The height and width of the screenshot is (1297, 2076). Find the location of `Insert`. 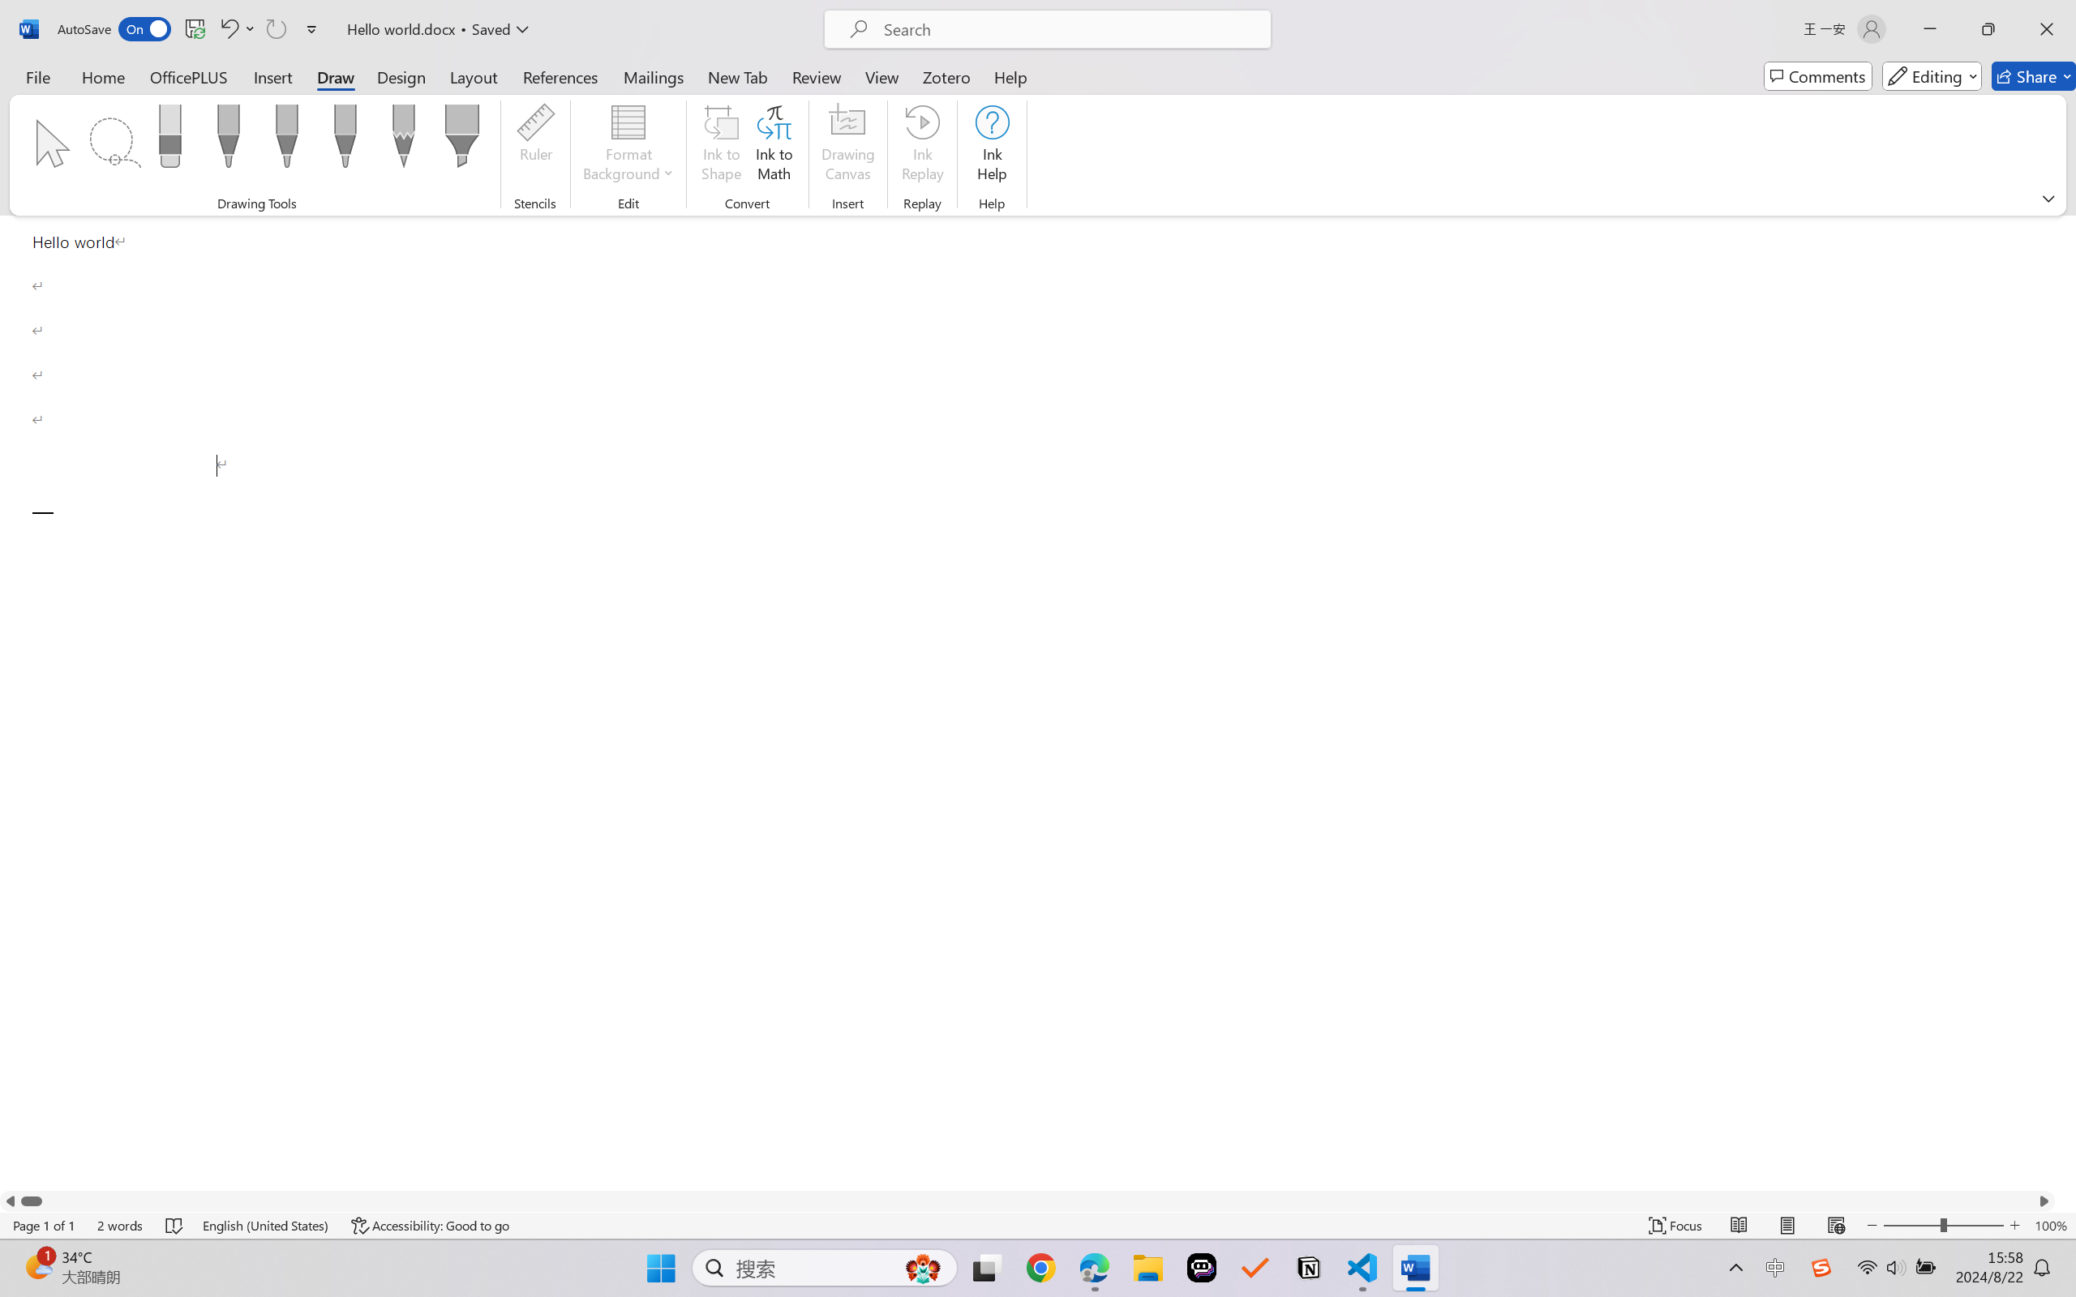

Insert is located at coordinates (272, 76).